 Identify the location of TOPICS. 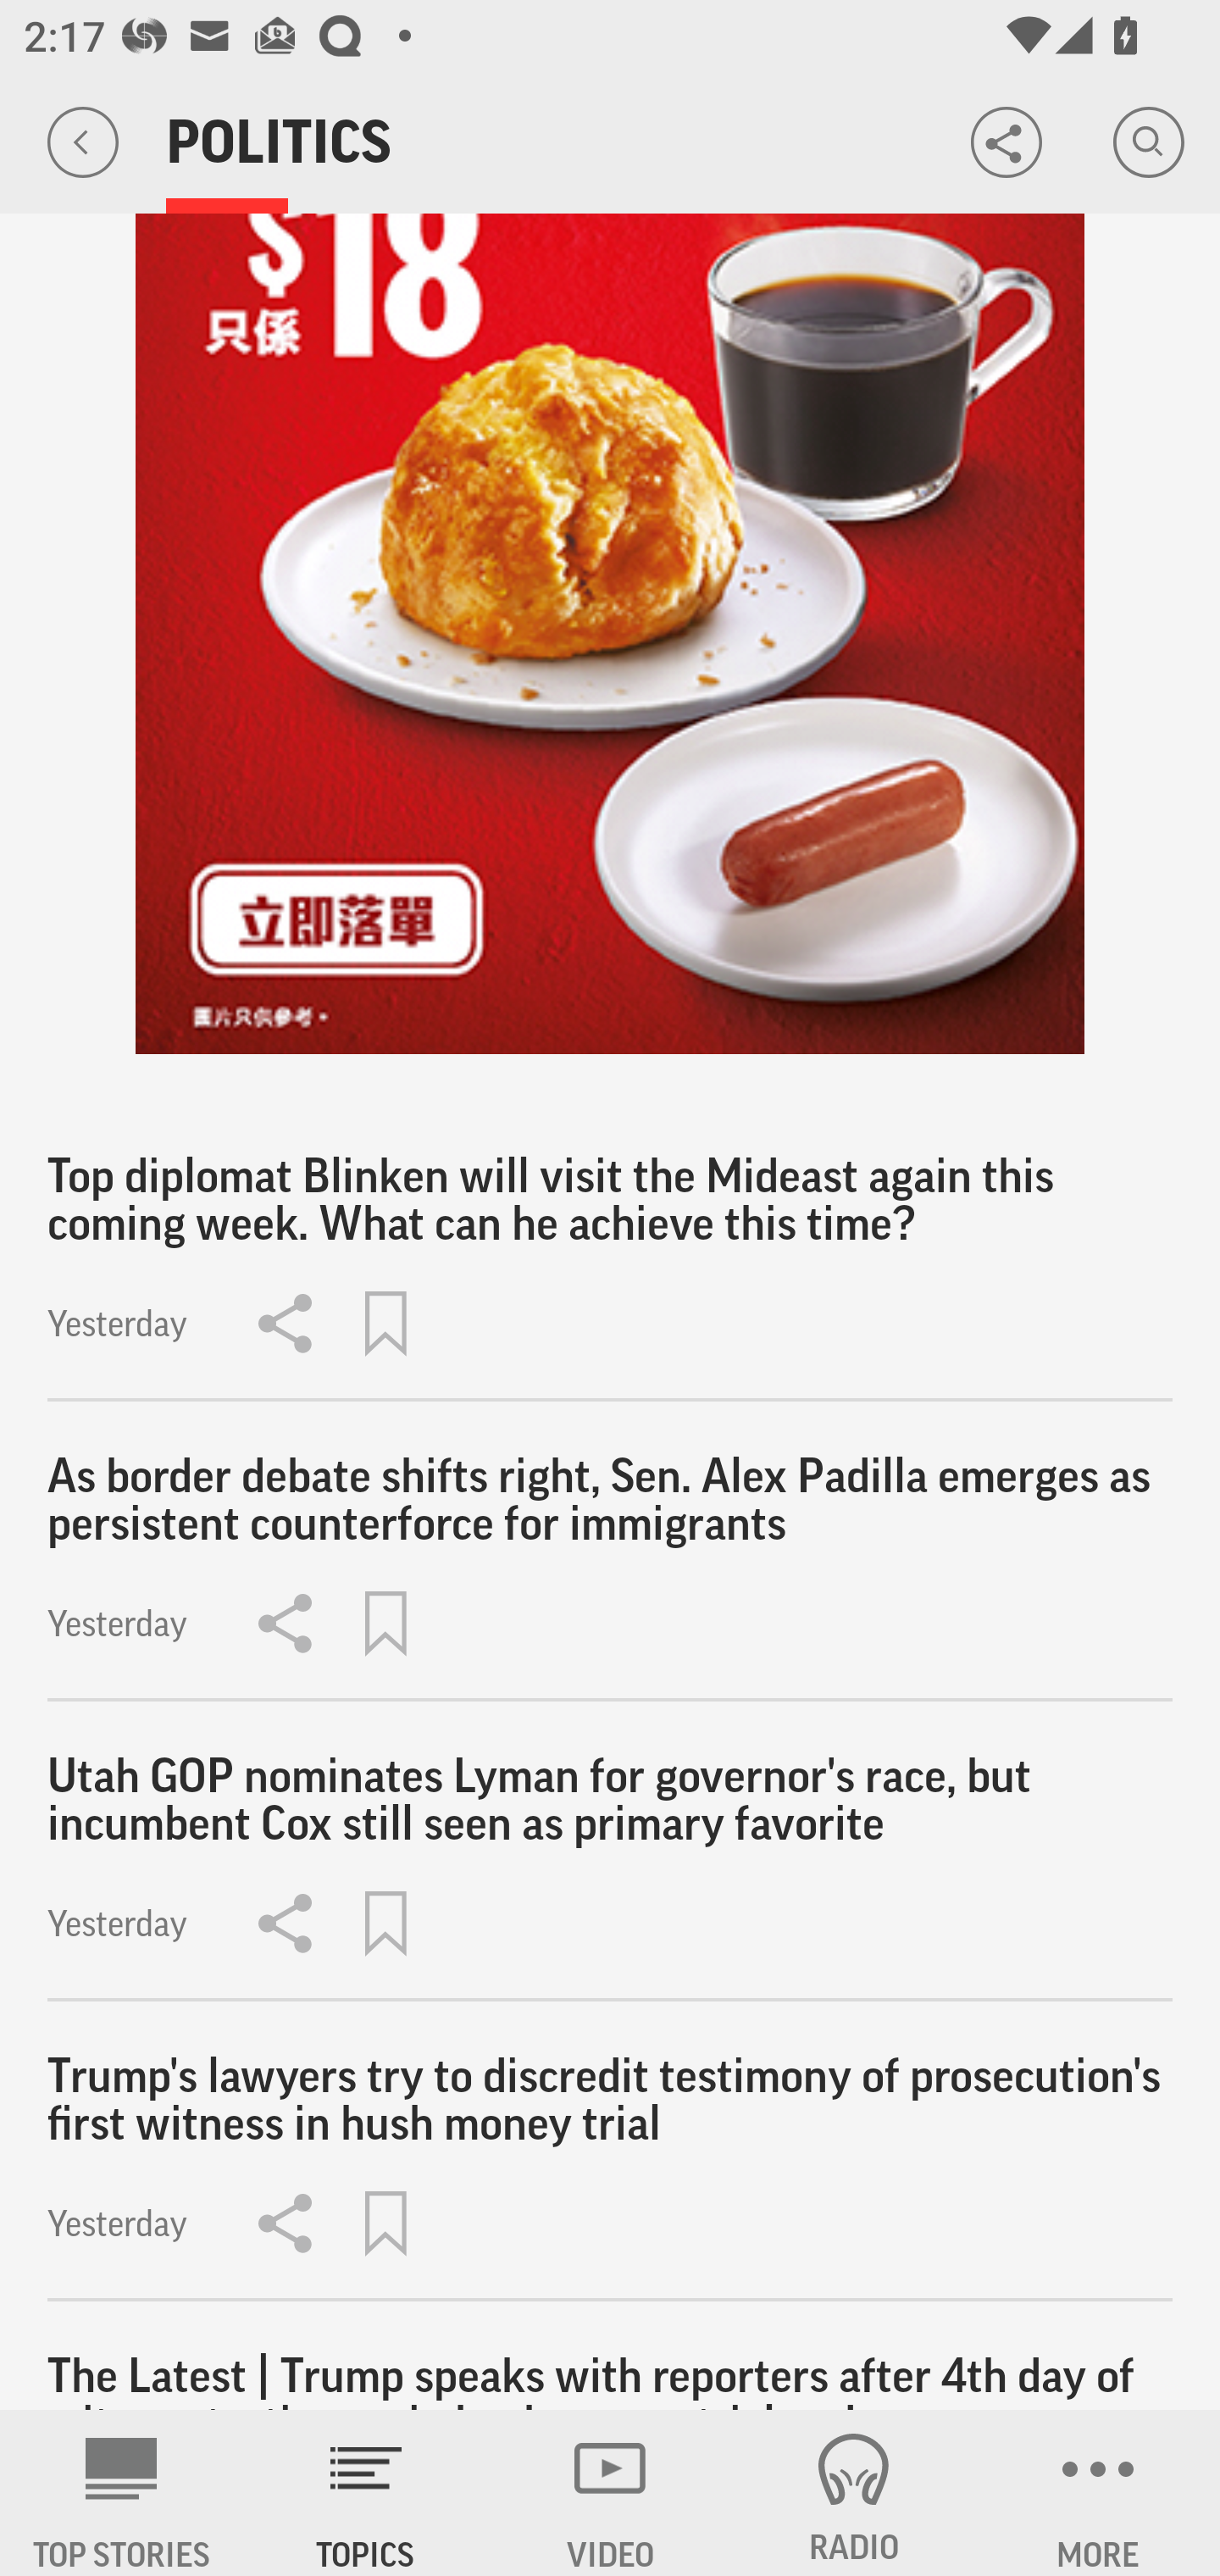
(366, 2493).